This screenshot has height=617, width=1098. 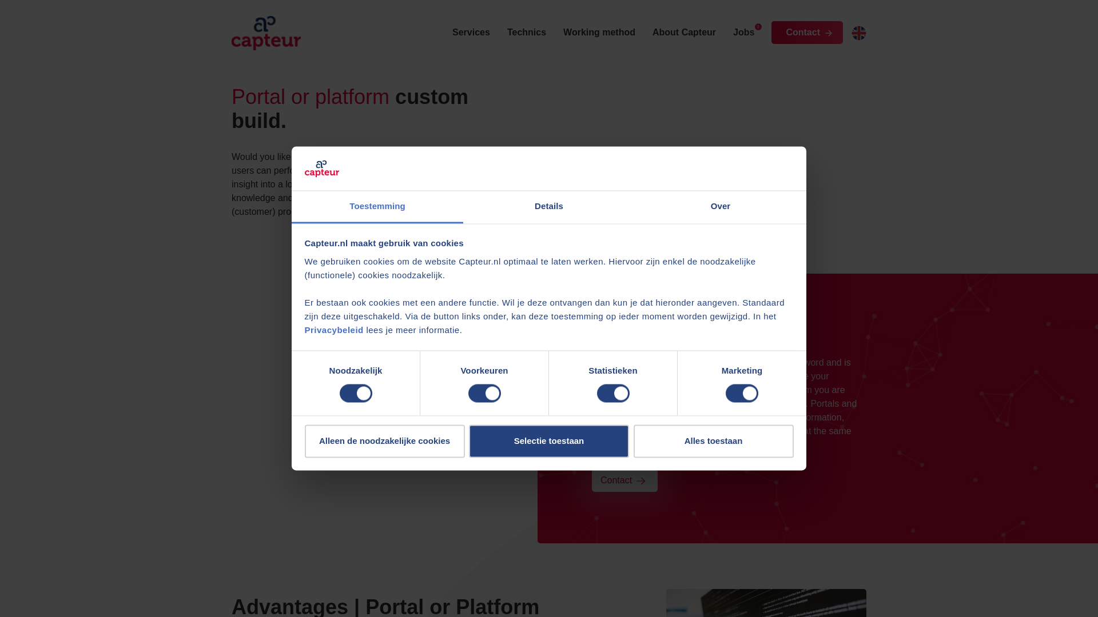 What do you see at coordinates (377, 207) in the screenshot?
I see `Toestemming` at bounding box center [377, 207].